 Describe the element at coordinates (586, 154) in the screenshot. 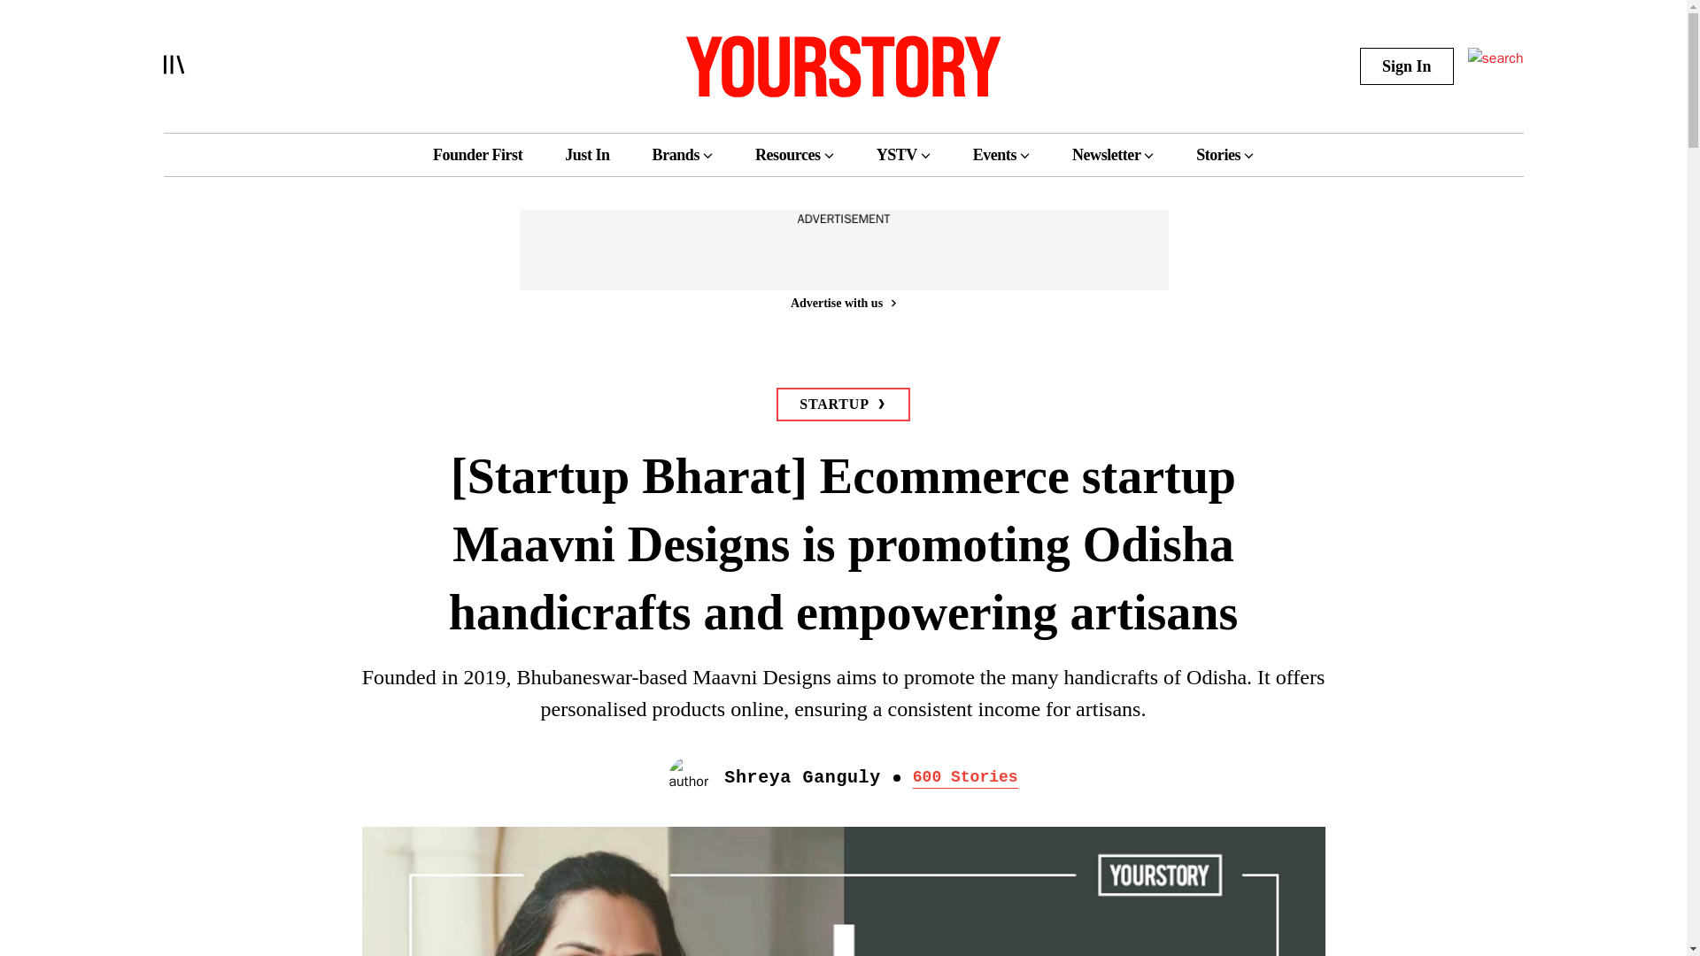

I see `Just In` at that location.